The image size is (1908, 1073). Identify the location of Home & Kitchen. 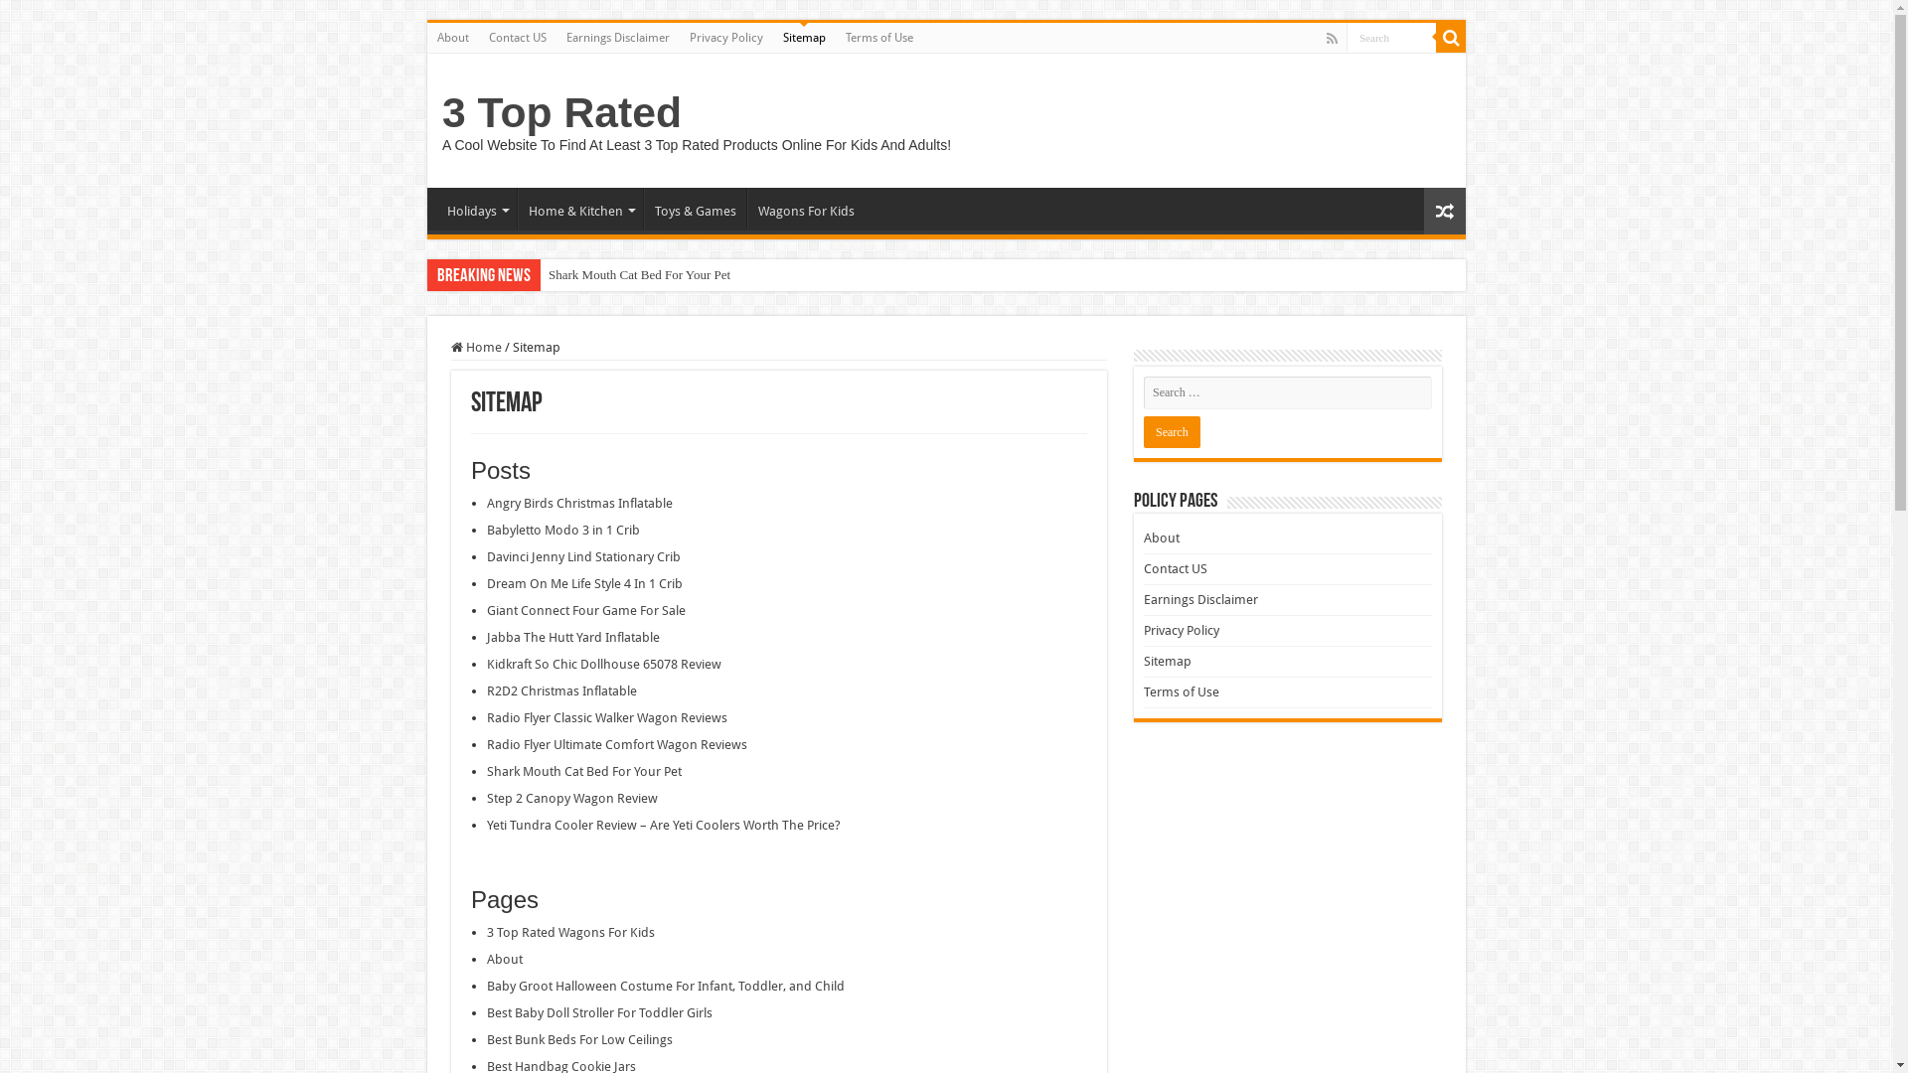
(580, 209).